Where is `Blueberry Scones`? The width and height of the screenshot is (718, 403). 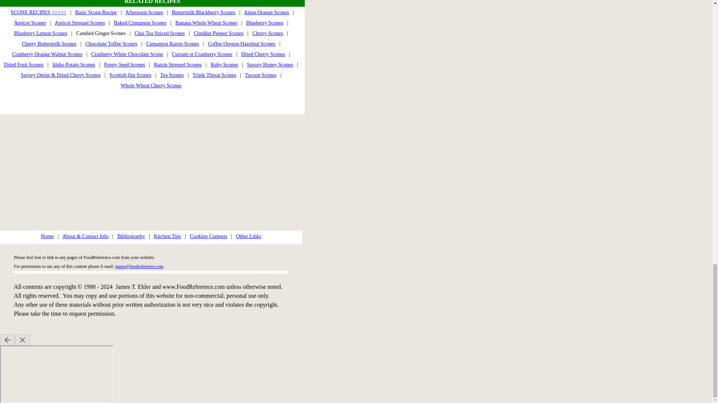
Blueberry Scones is located at coordinates (264, 23).